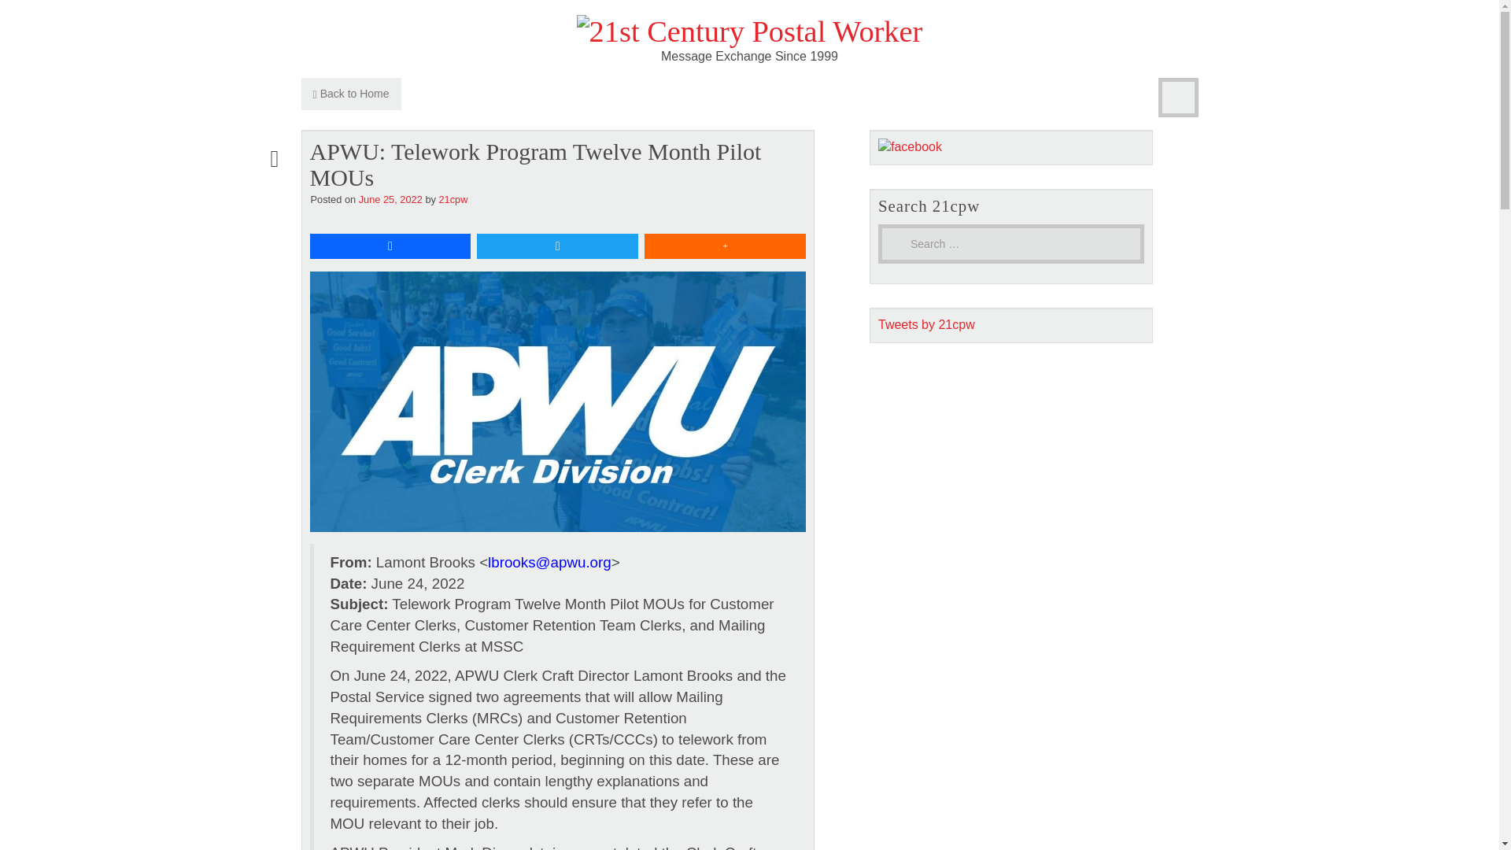 The width and height of the screenshot is (1511, 850). I want to click on More share links, so click(725, 246).